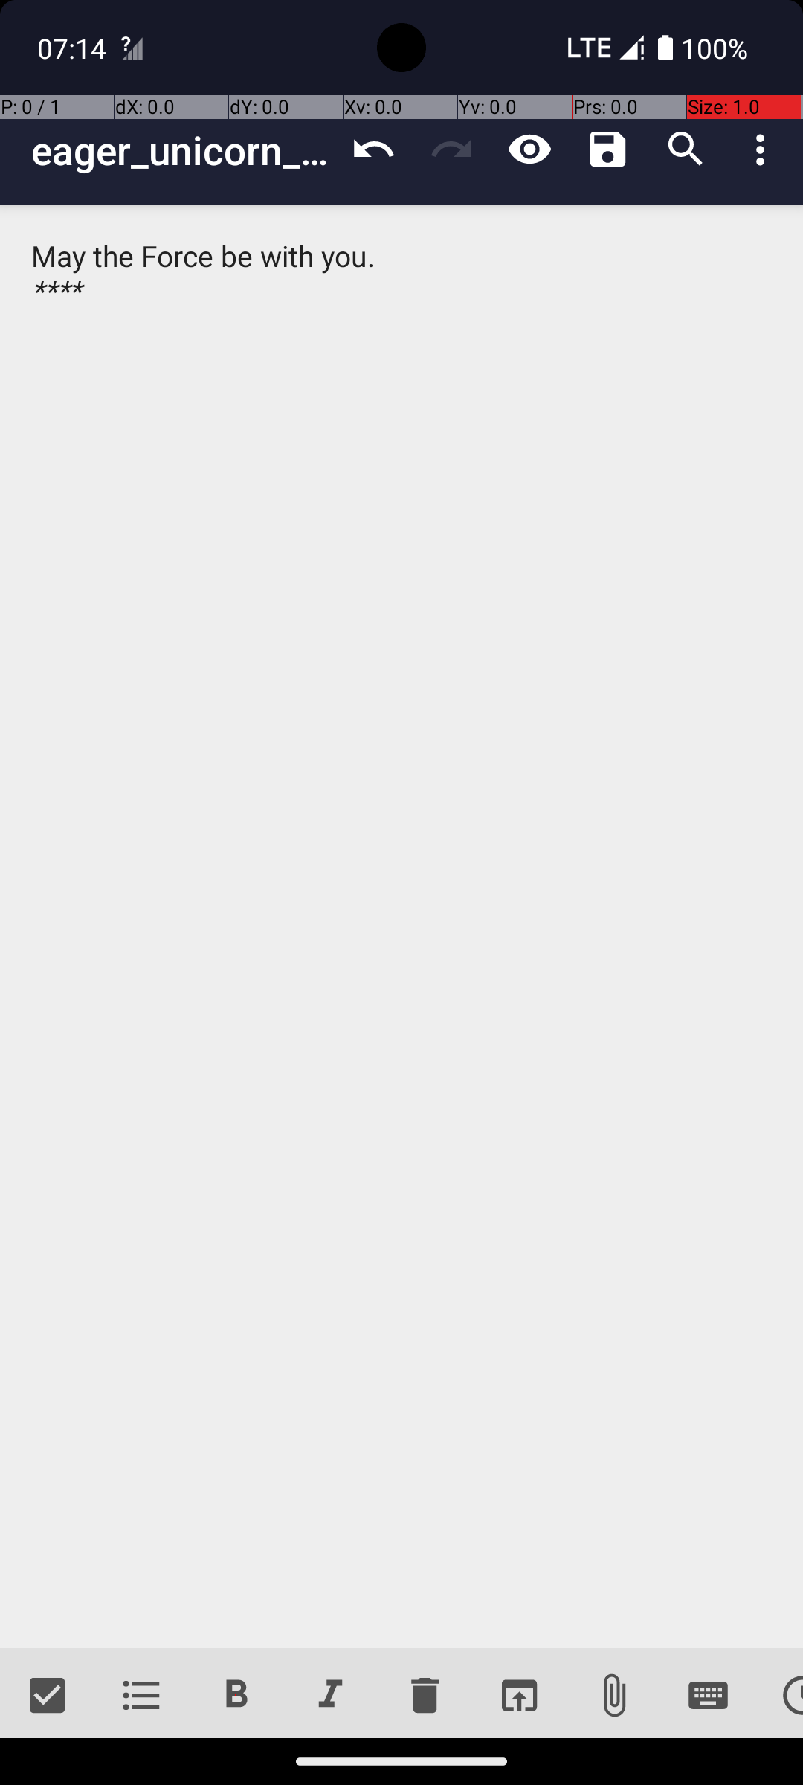 This screenshot has height=1785, width=803. I want to click on eager_unicorn_final, so click(183, 150).